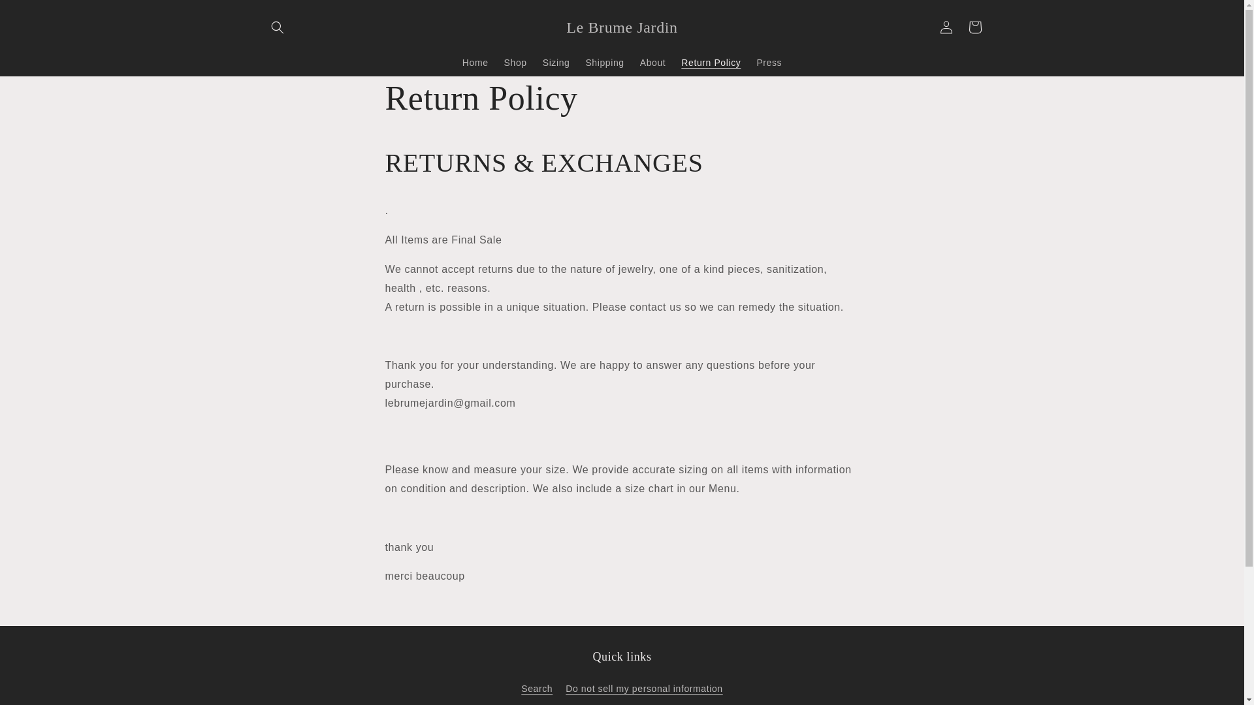 The width and height of the screenshot is (1254, 705). What do you see at coordinates (475, 61) in the screenshot?
I see `Home` at bounding box center [475, 61].